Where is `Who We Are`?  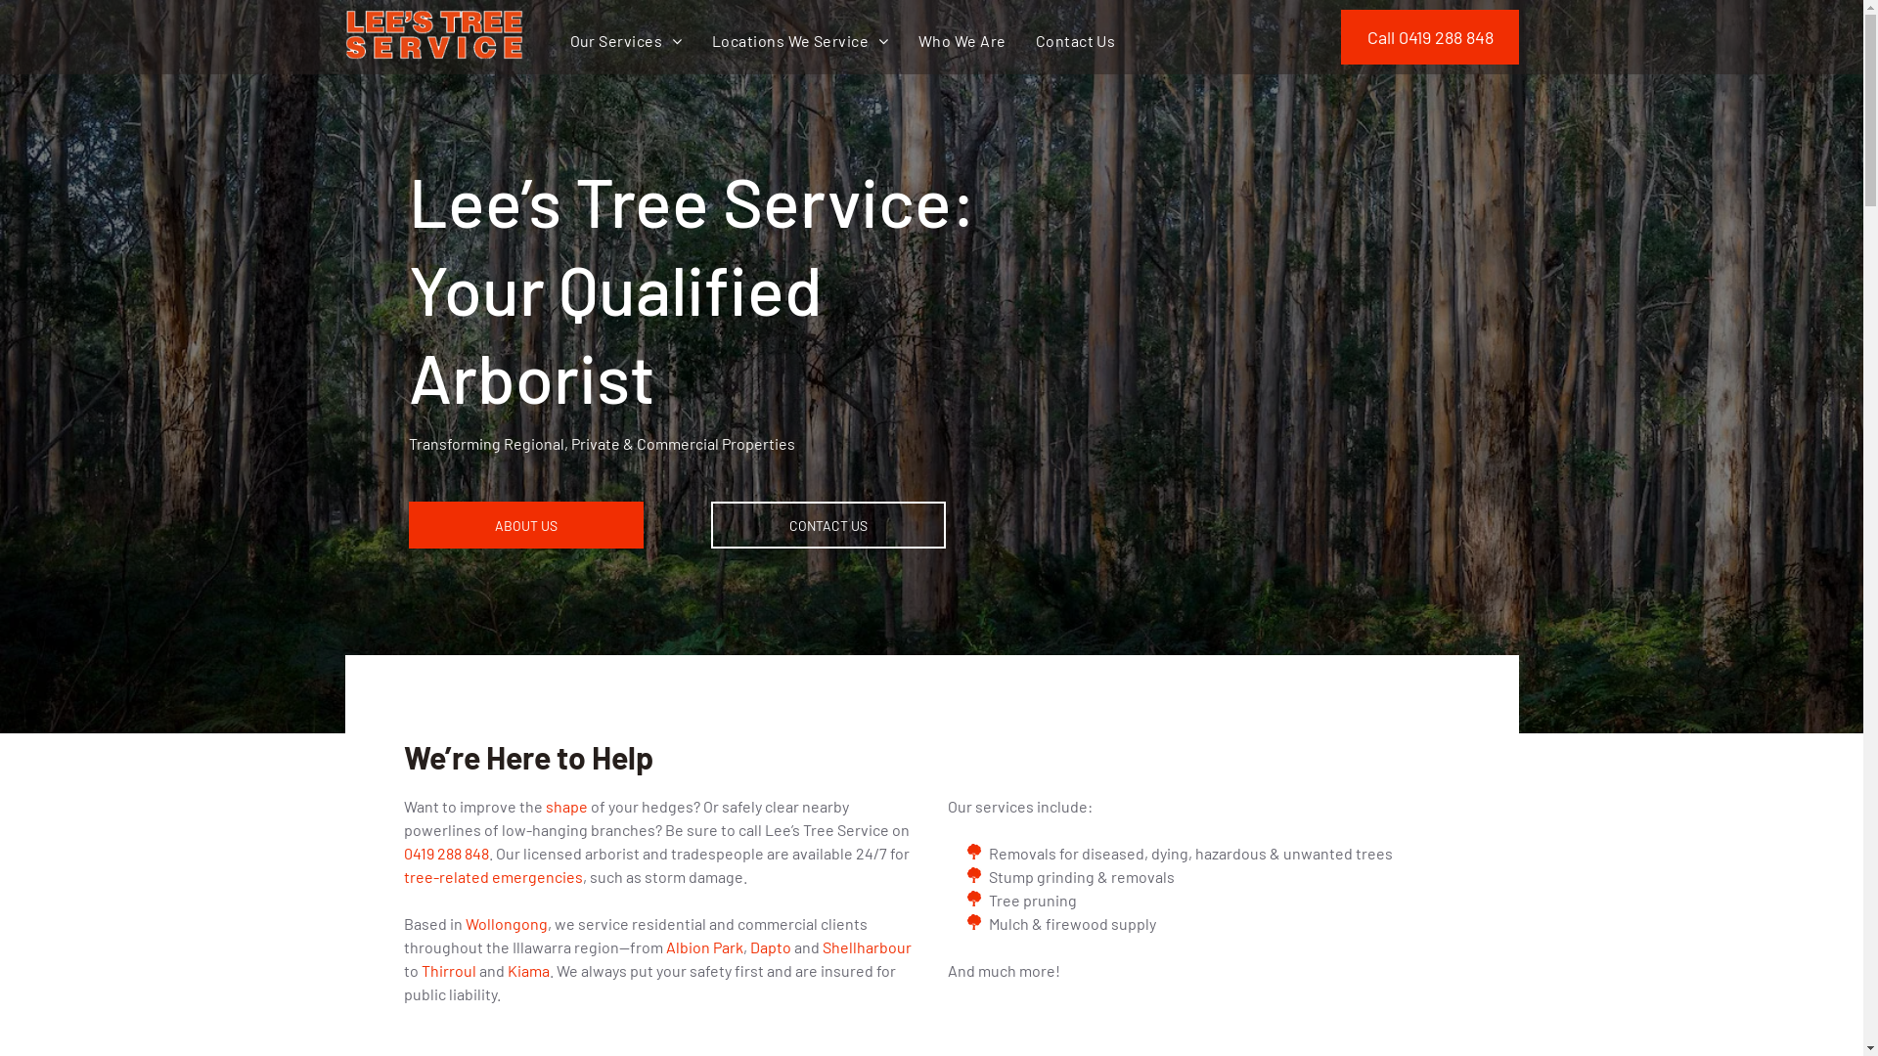 Who We Are is located at coordinates (962, 41).